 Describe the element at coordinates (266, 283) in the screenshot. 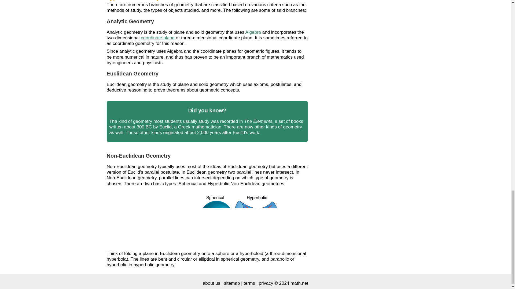

I see `privacy` at that location.